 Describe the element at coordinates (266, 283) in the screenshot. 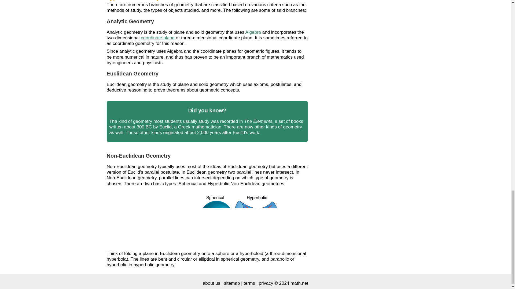

I see `privacy` at that location.